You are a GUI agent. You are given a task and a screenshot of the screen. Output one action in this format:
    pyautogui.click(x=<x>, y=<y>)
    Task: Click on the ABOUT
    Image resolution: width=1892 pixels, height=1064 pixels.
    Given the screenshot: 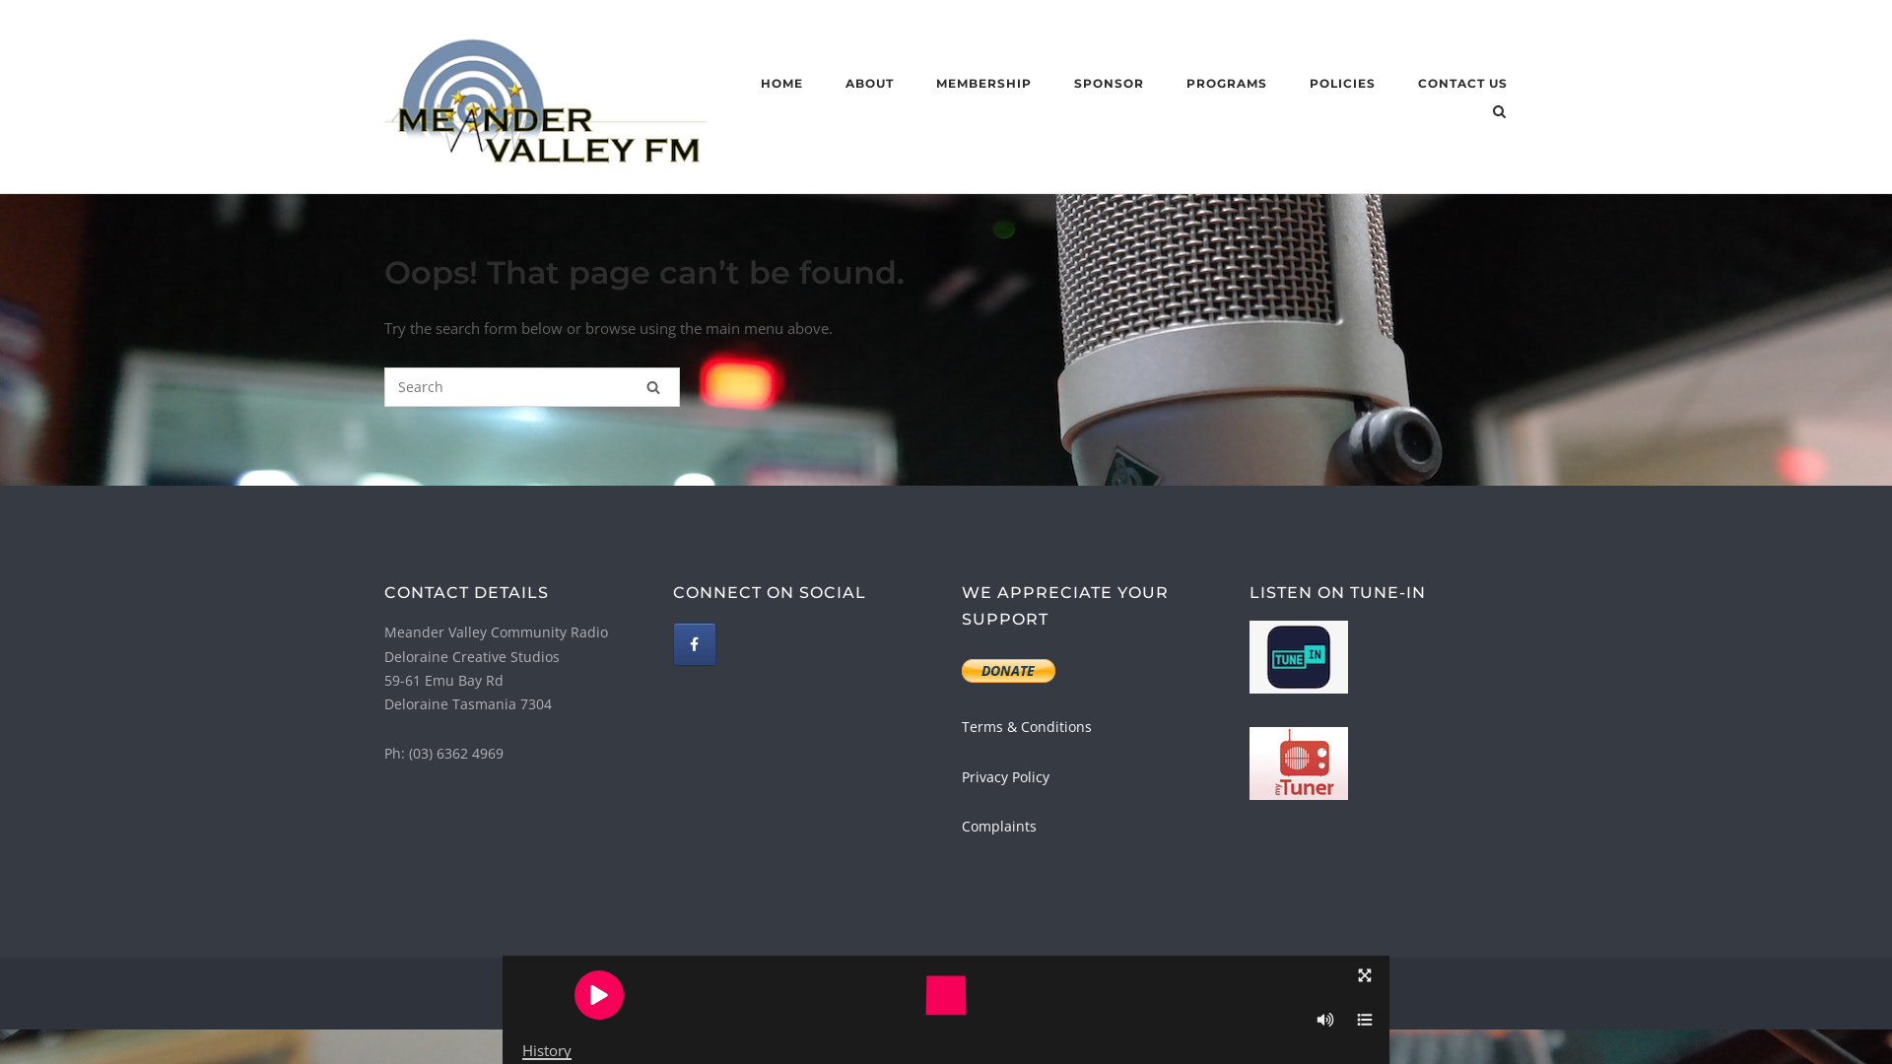 What is the action you would take?
    pyautogui.click(x=869, y=87)
    